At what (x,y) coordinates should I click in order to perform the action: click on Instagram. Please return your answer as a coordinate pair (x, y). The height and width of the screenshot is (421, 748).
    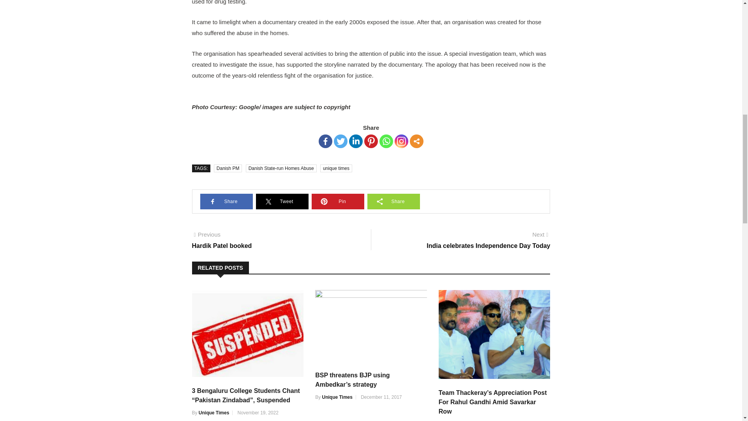
    Looking at the image, I should click on (401, 141).